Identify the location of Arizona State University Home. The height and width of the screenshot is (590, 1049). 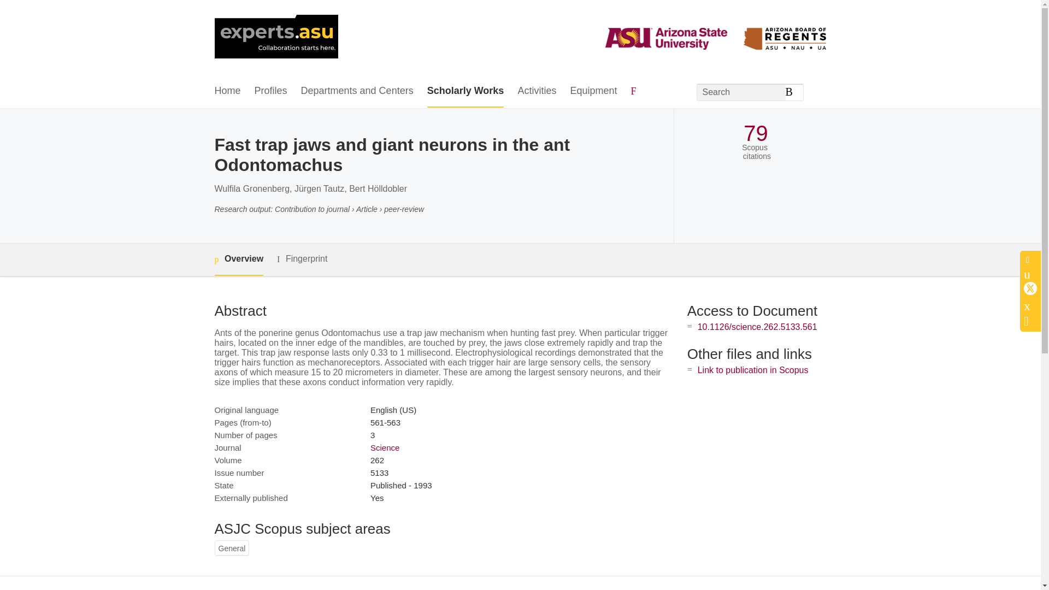
(275, 38).